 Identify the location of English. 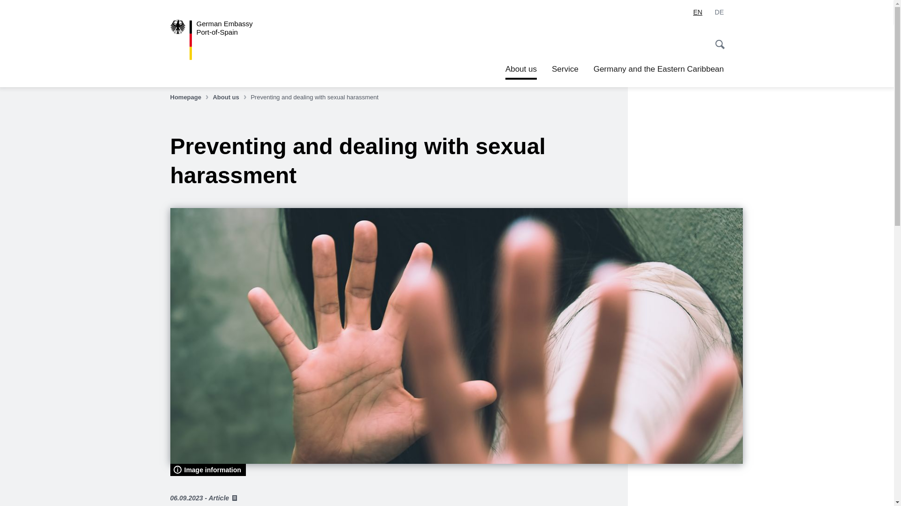
(230, 97).